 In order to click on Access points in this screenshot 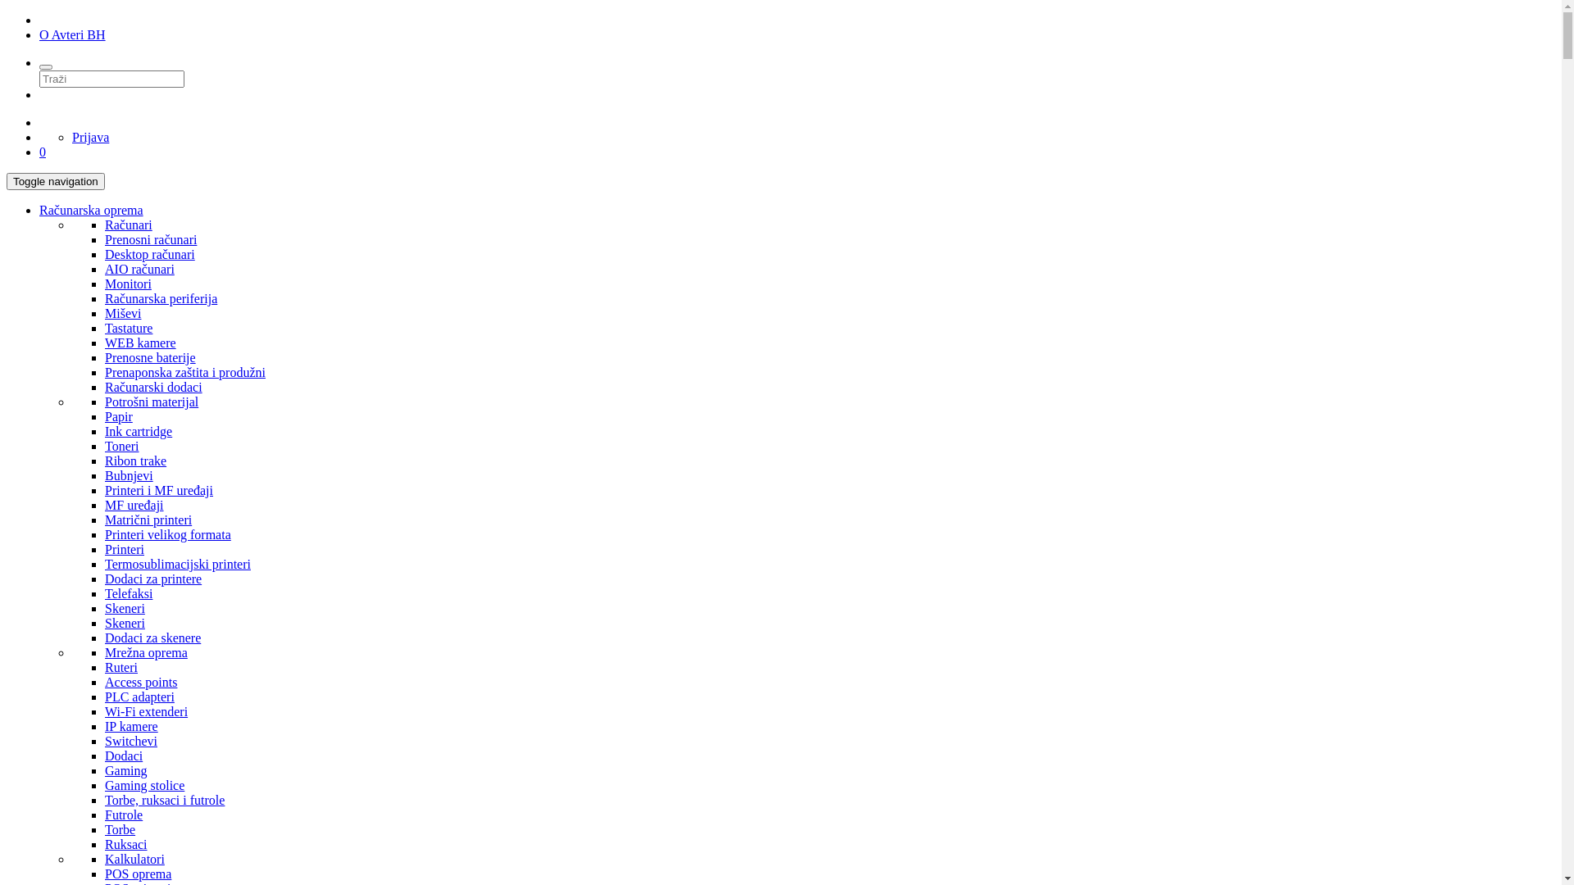, I will do `click(141, 682)`.